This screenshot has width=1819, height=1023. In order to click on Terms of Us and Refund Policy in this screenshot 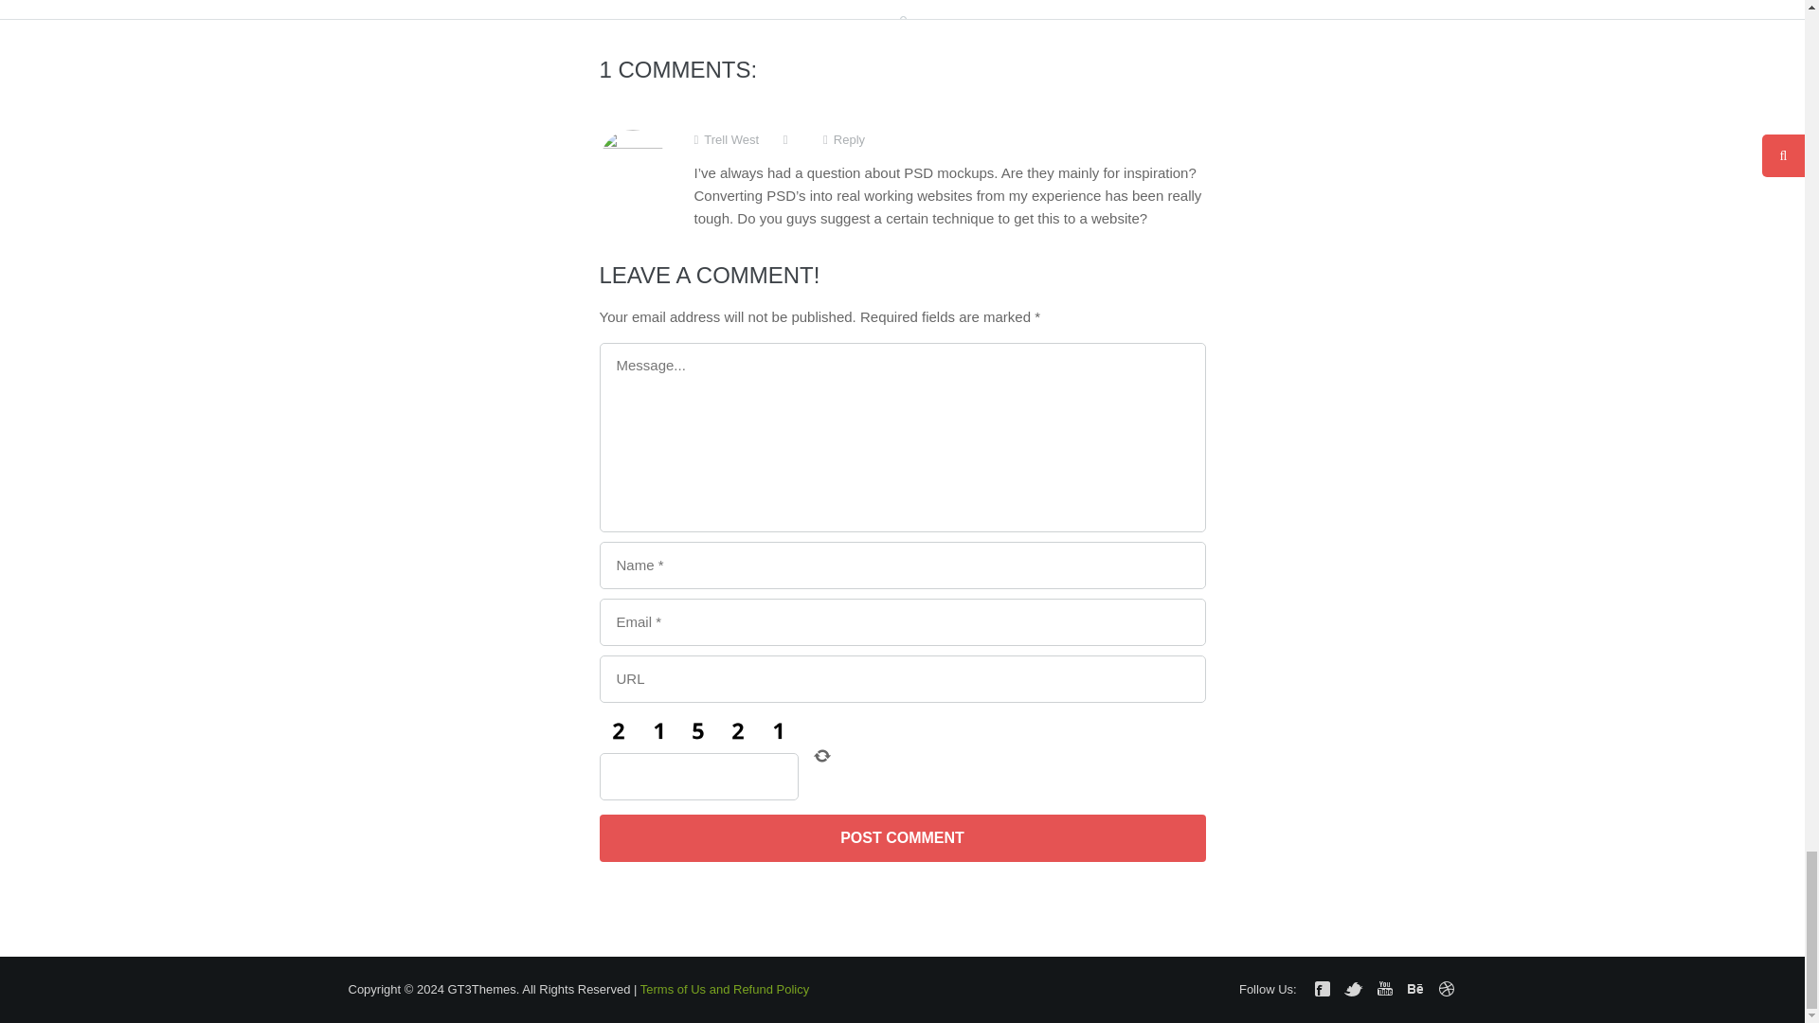, I will do `click(724, 989)`.